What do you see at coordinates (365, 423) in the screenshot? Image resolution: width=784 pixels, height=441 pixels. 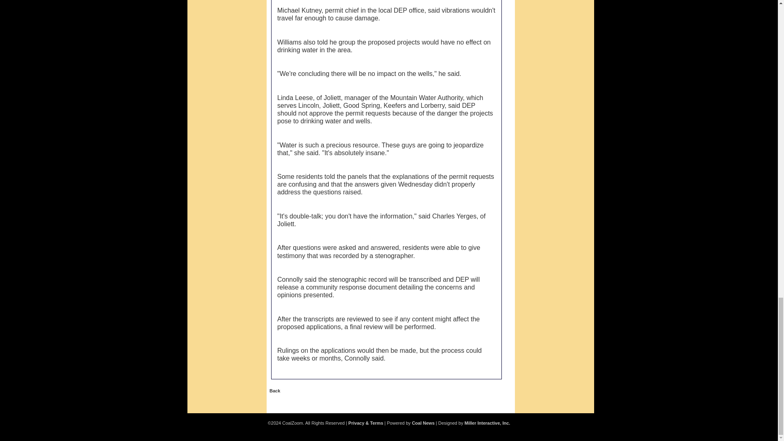 I see `Terms` at bounding box center [365, 423].